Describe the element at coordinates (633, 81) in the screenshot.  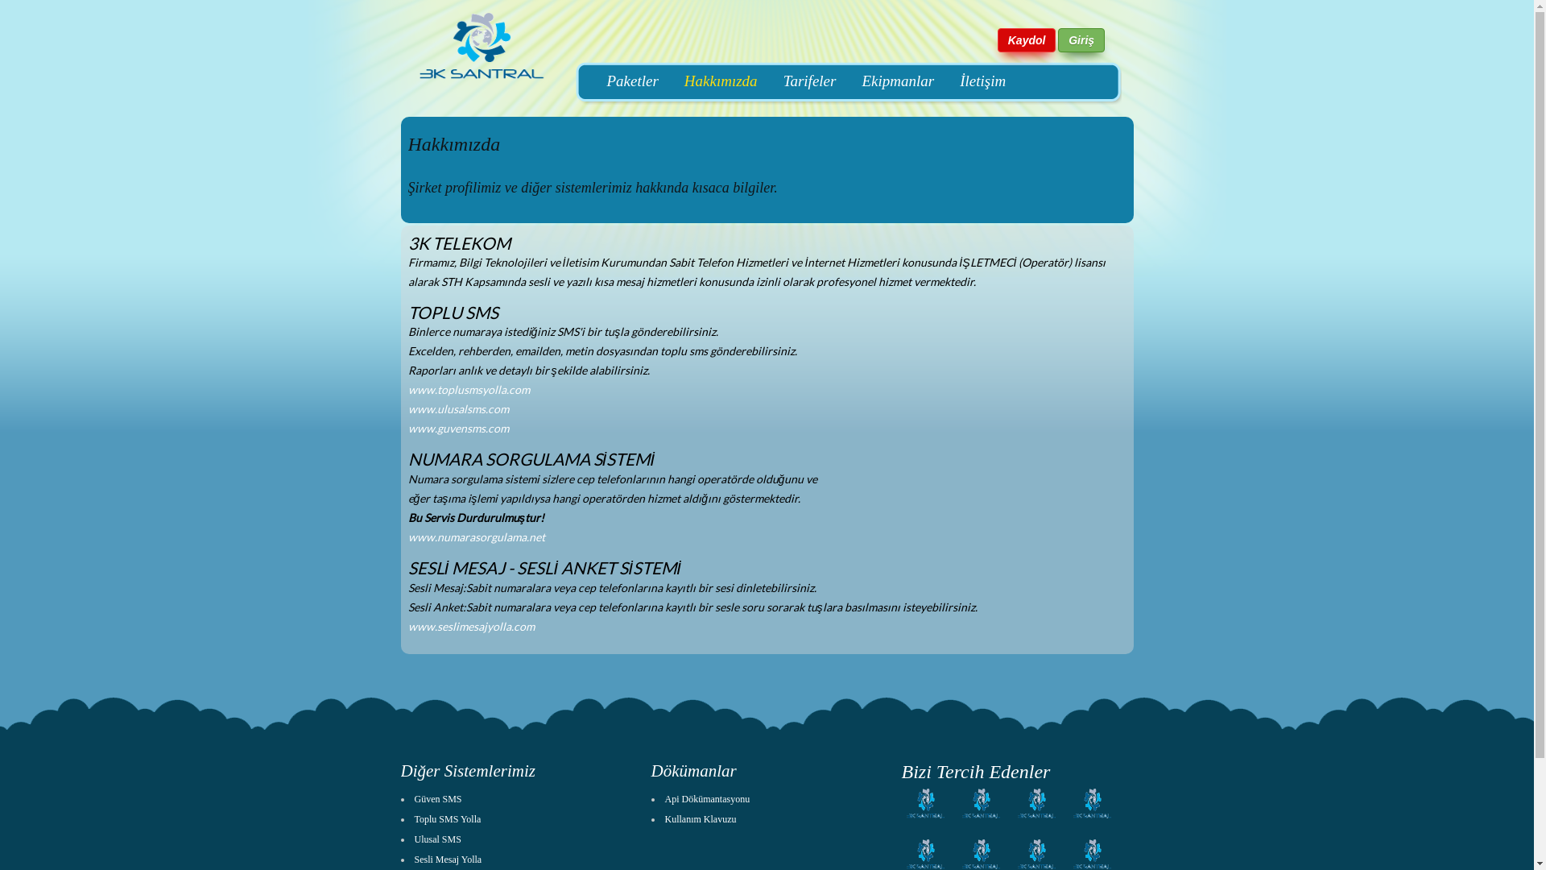
I see `Paketler` at that location.